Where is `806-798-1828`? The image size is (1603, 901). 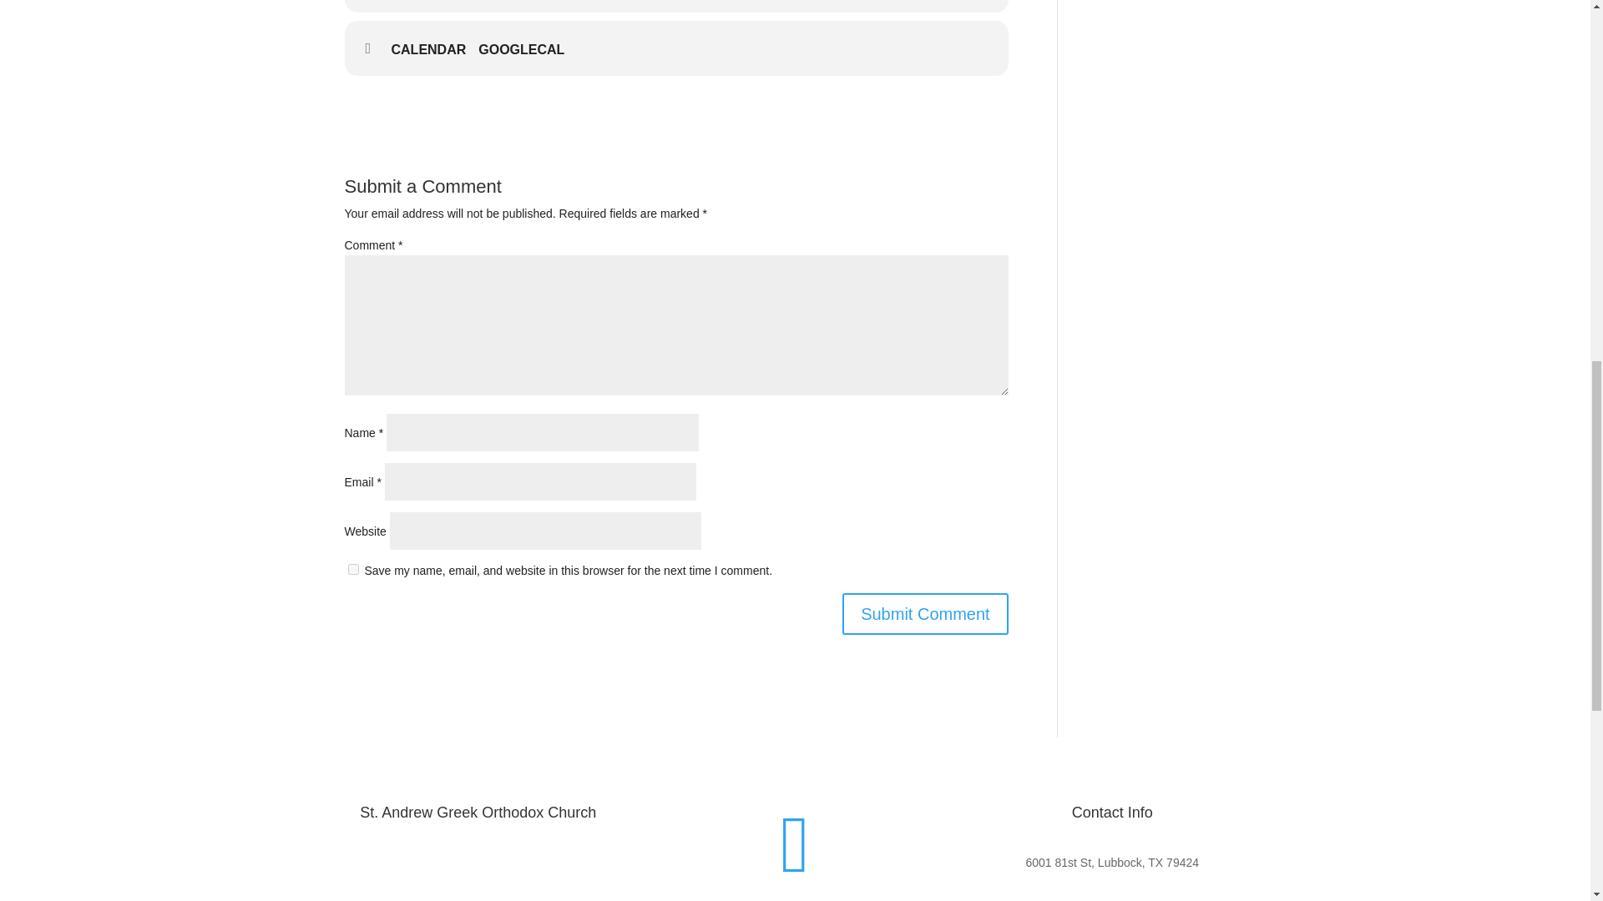
806-798-1828 is located at coordinates (1112, 900).